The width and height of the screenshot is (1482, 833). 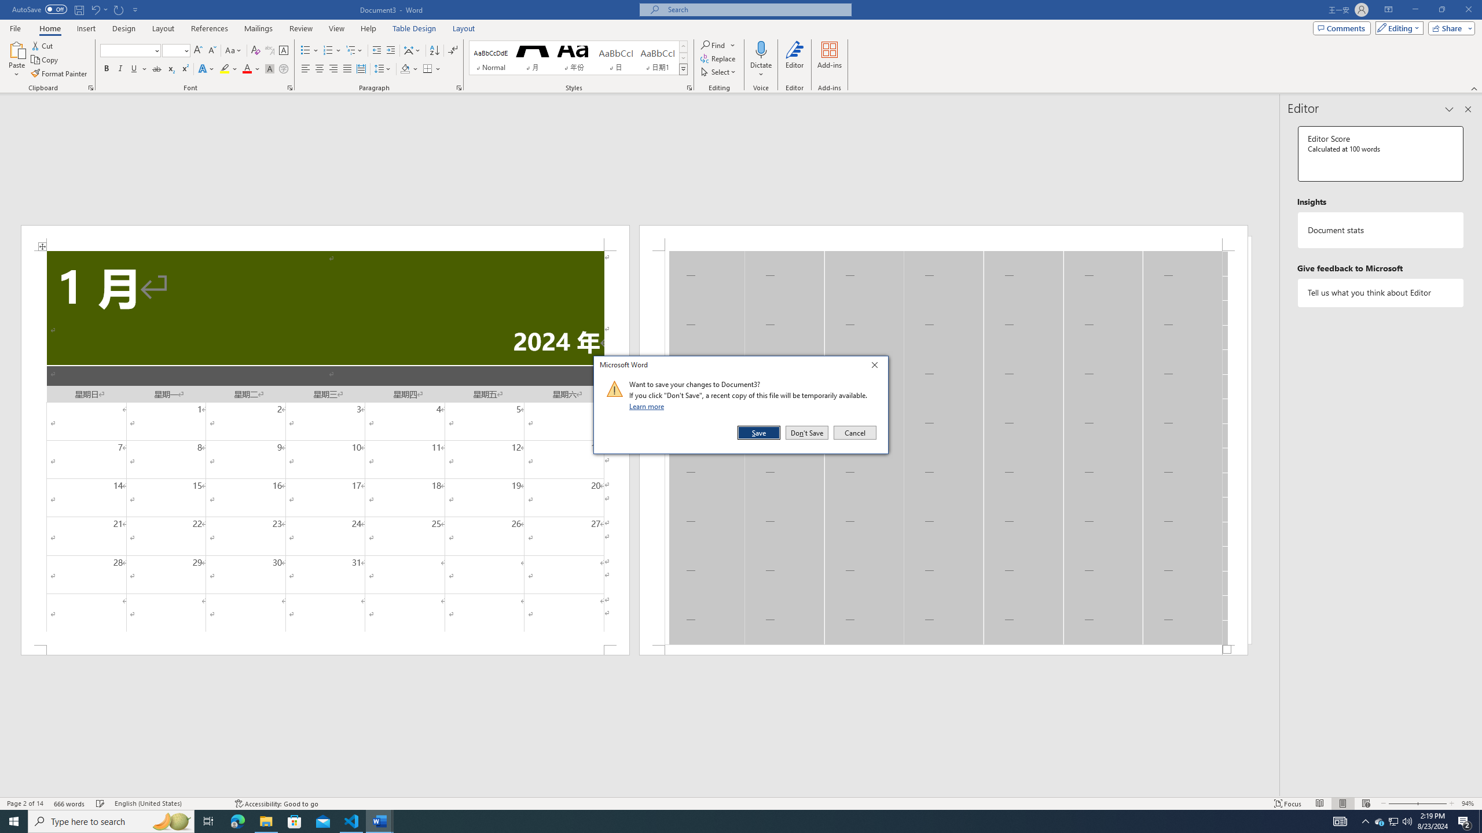 I want to click on Print Layout, so click(x=210, y=28).